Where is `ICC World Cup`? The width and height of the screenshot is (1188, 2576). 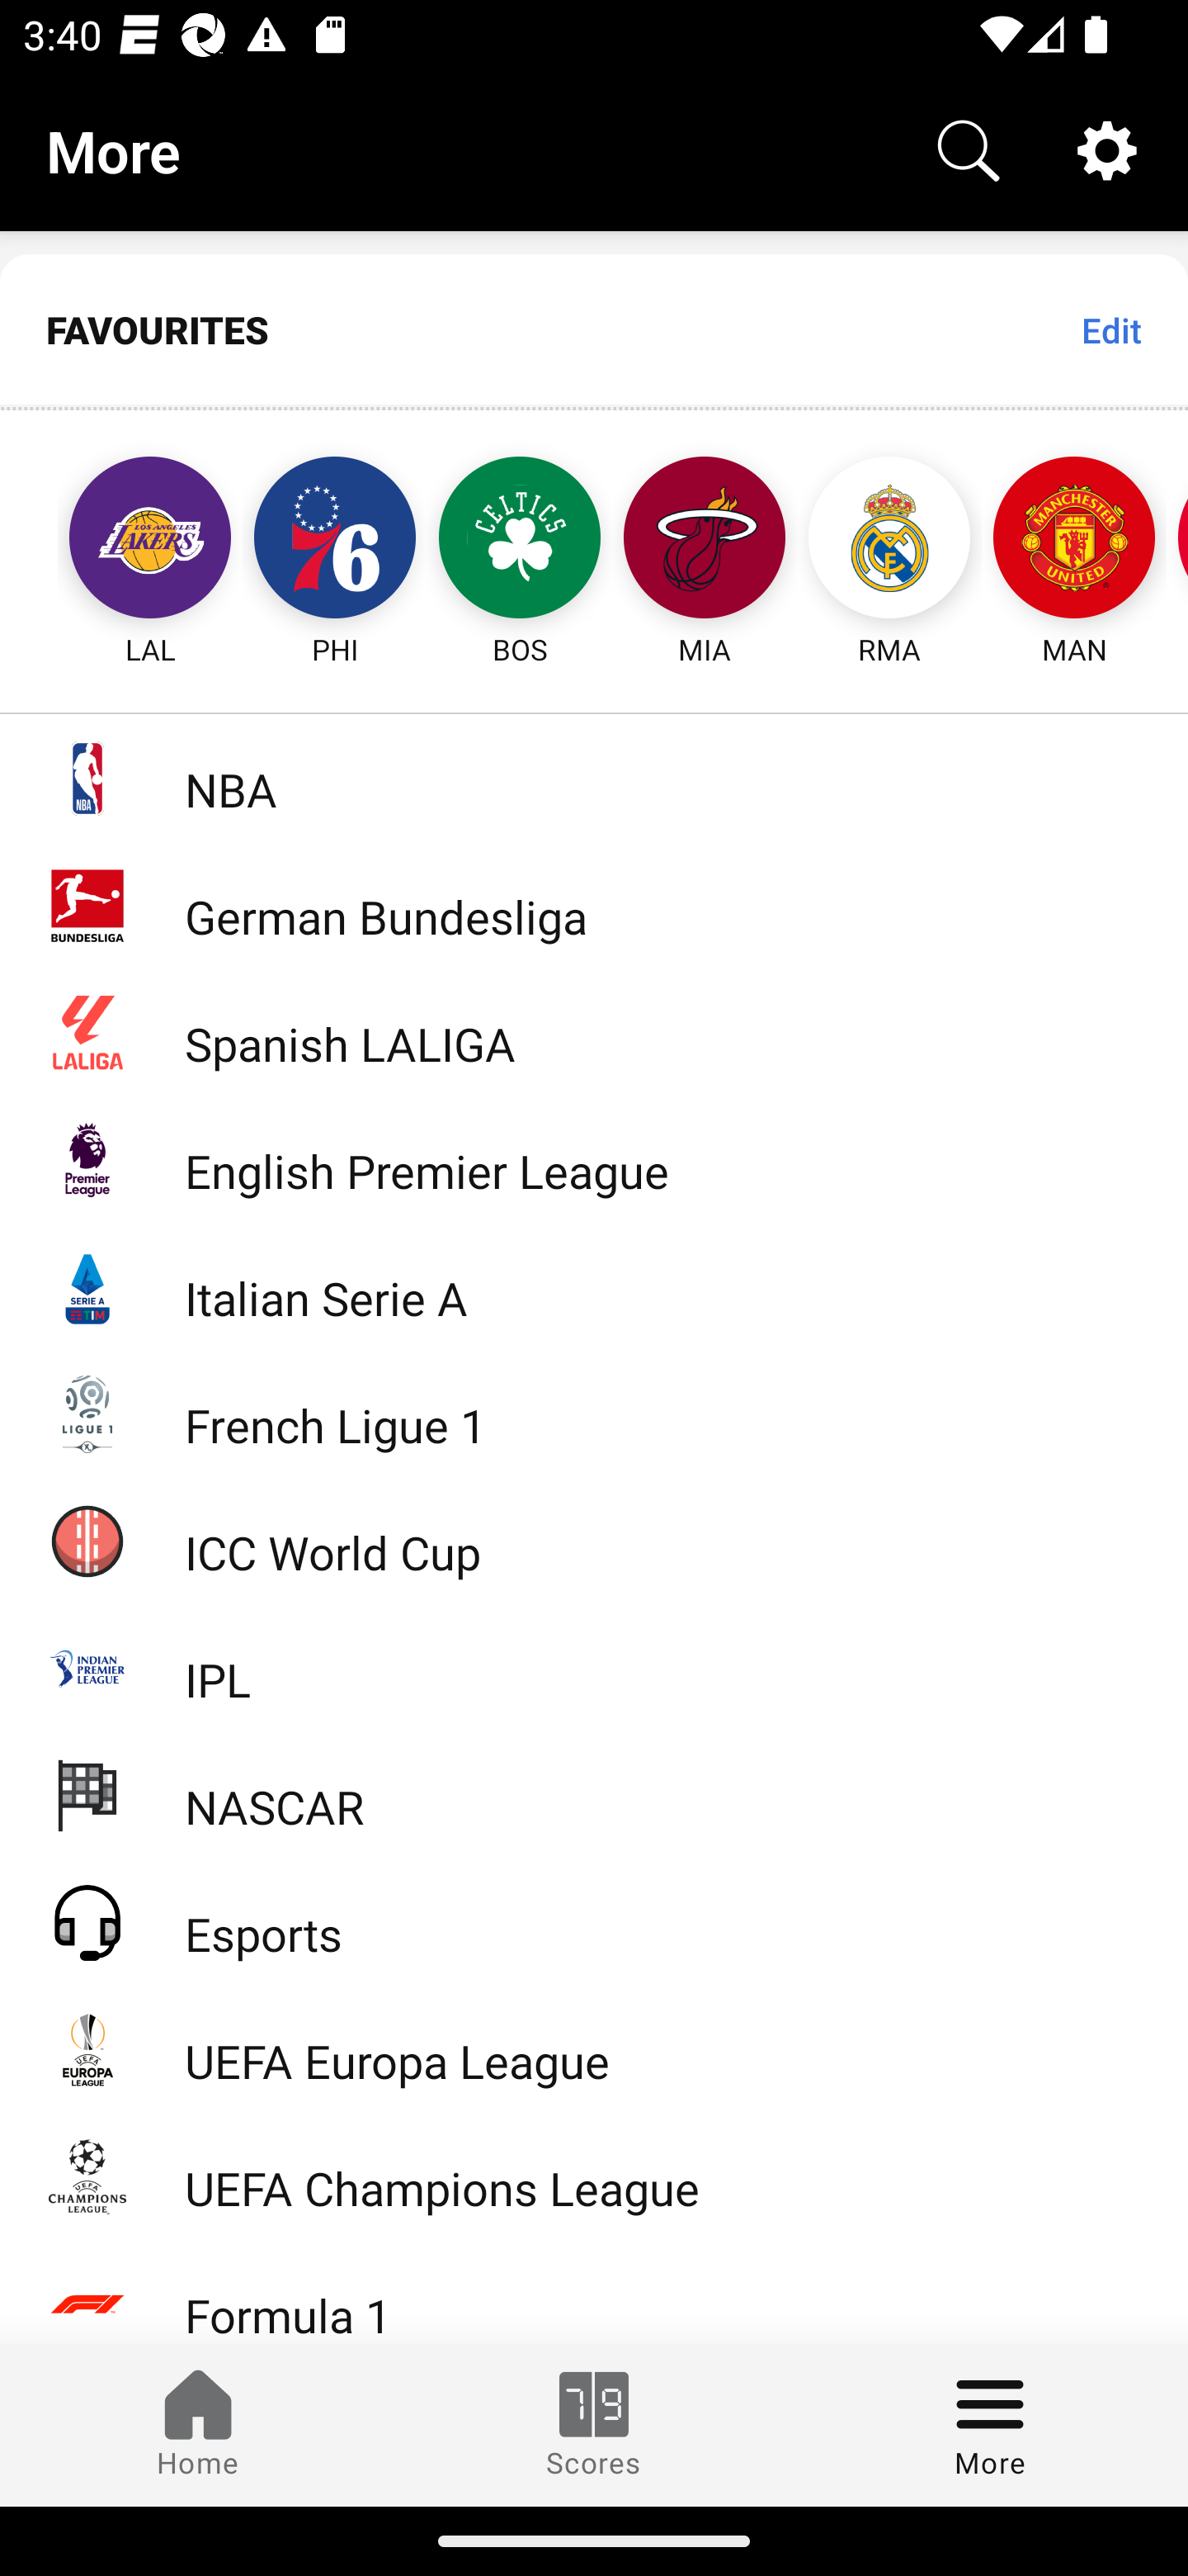 ICC World Cup is located at coordinates (594, 1540).